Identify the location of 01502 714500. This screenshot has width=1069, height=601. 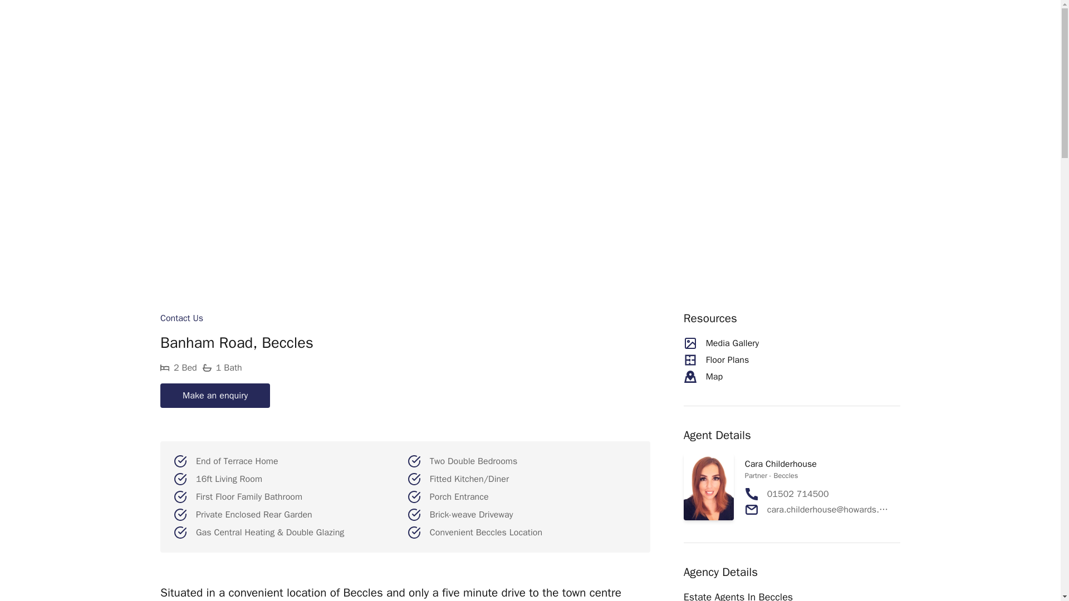
(798, 494).